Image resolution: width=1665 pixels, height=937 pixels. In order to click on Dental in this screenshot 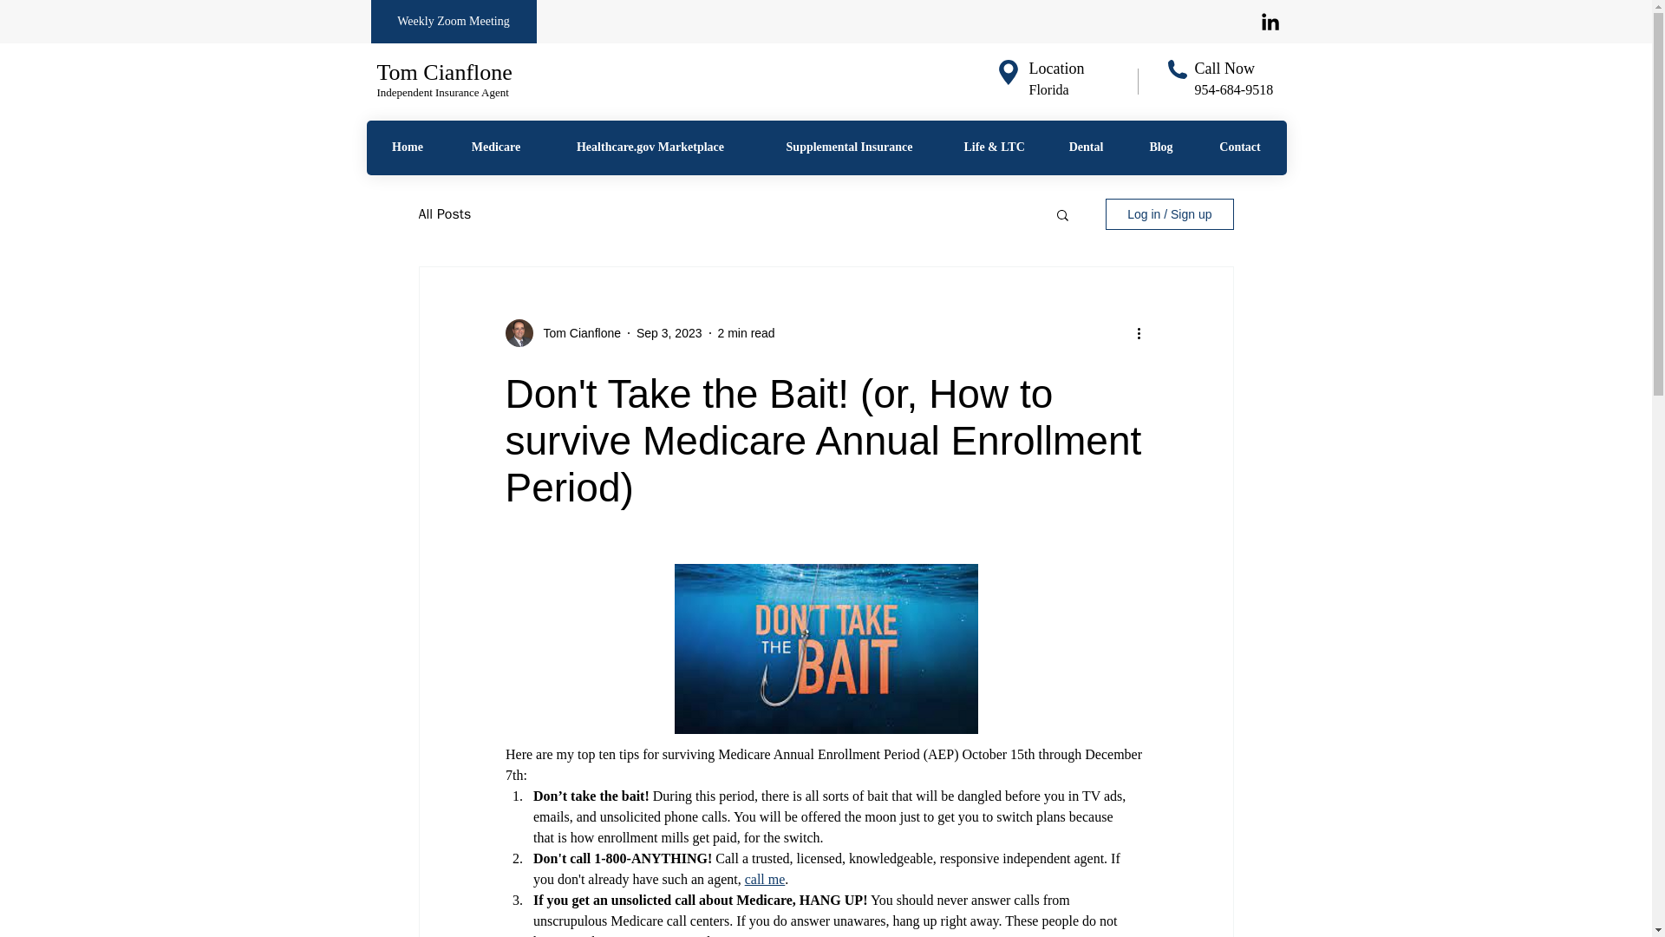, I will do `click(1086, 147)`.